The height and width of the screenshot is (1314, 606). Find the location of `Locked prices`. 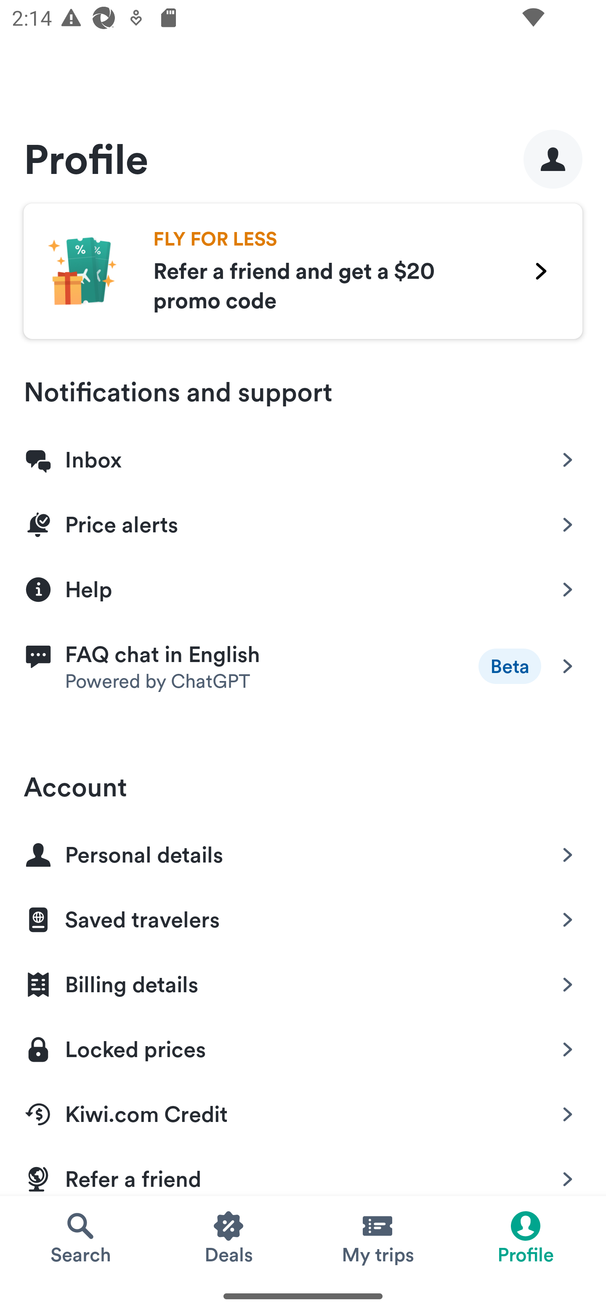

Locked prices is located at coordinates (303, 1046).